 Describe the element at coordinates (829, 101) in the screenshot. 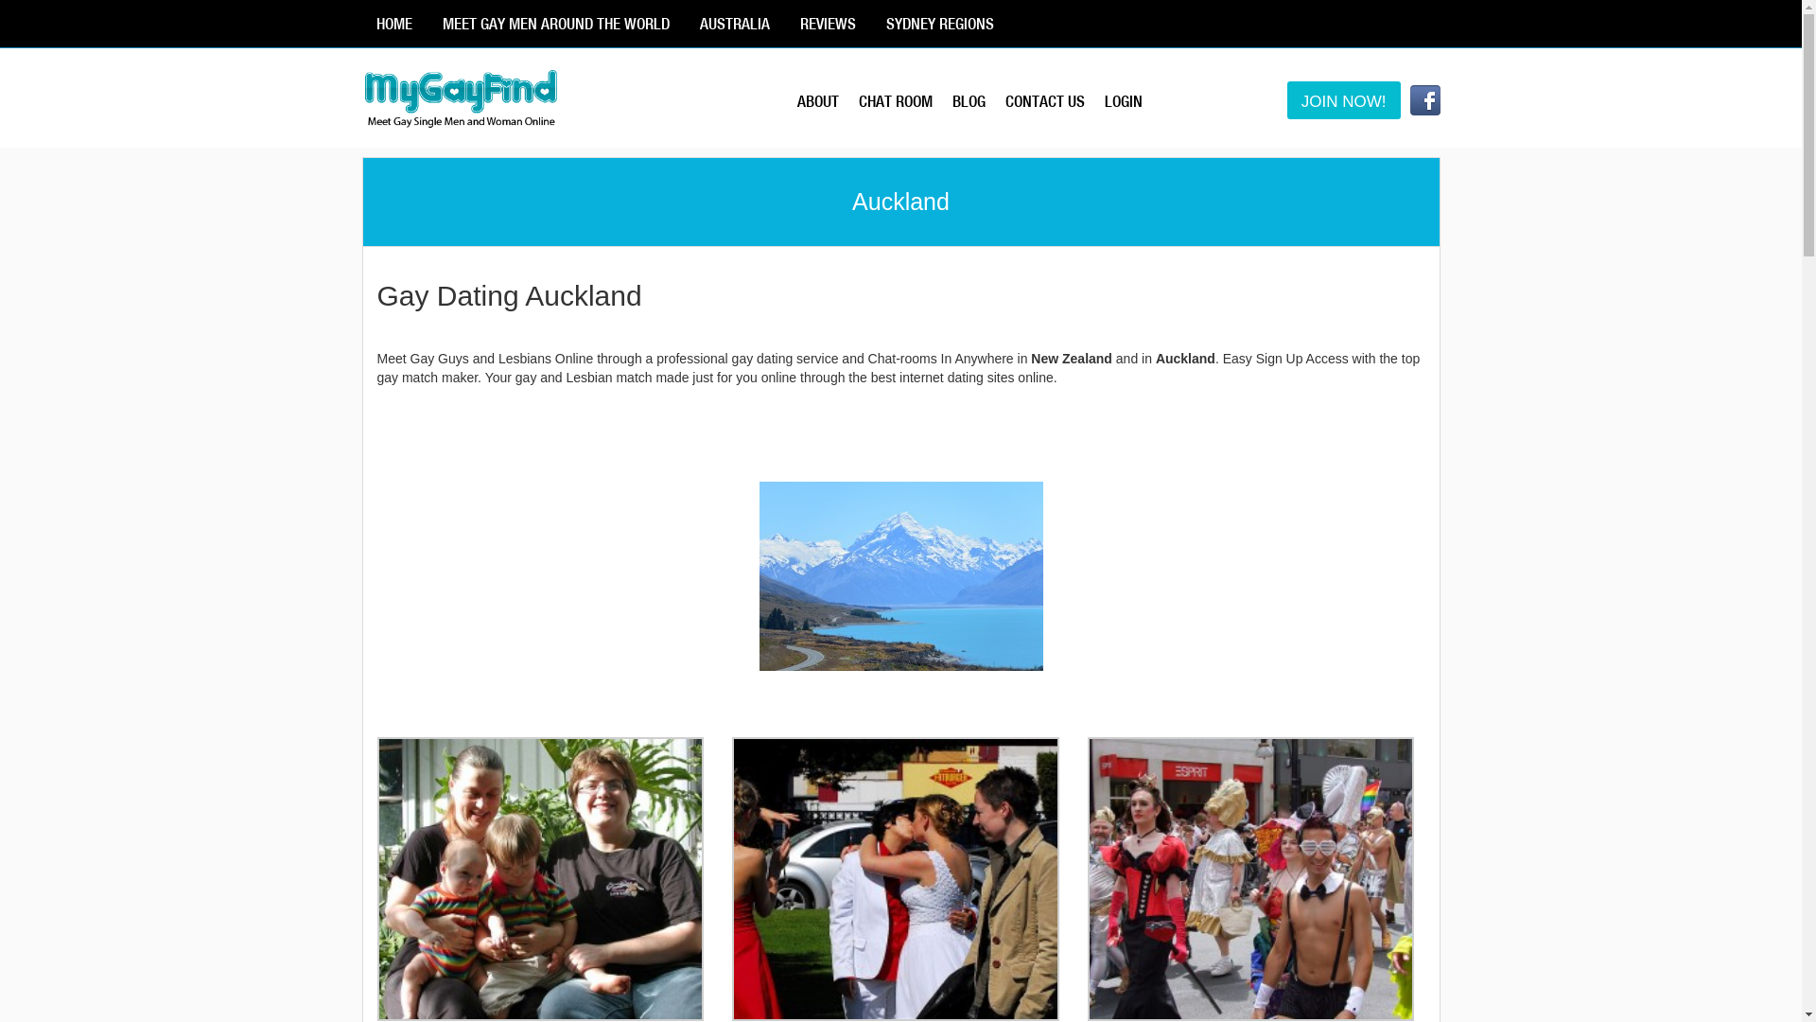

I see `ABOUT` at that location.